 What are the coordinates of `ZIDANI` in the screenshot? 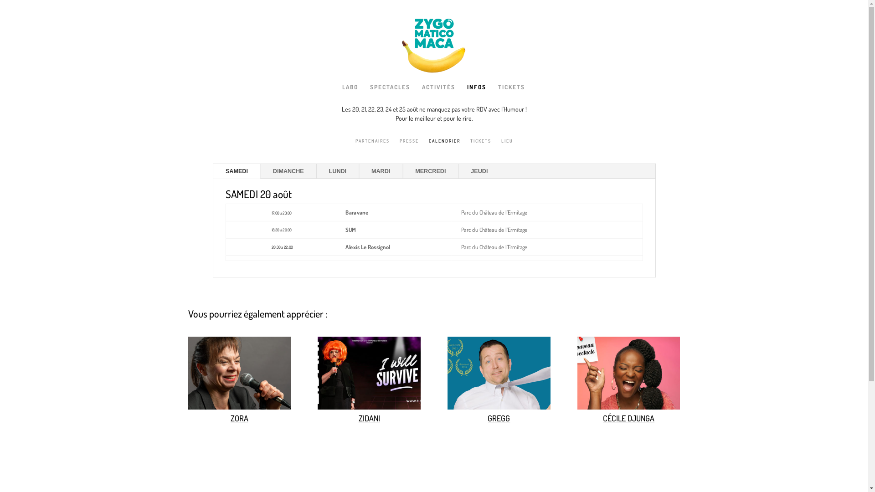 It's located at (369, 407).